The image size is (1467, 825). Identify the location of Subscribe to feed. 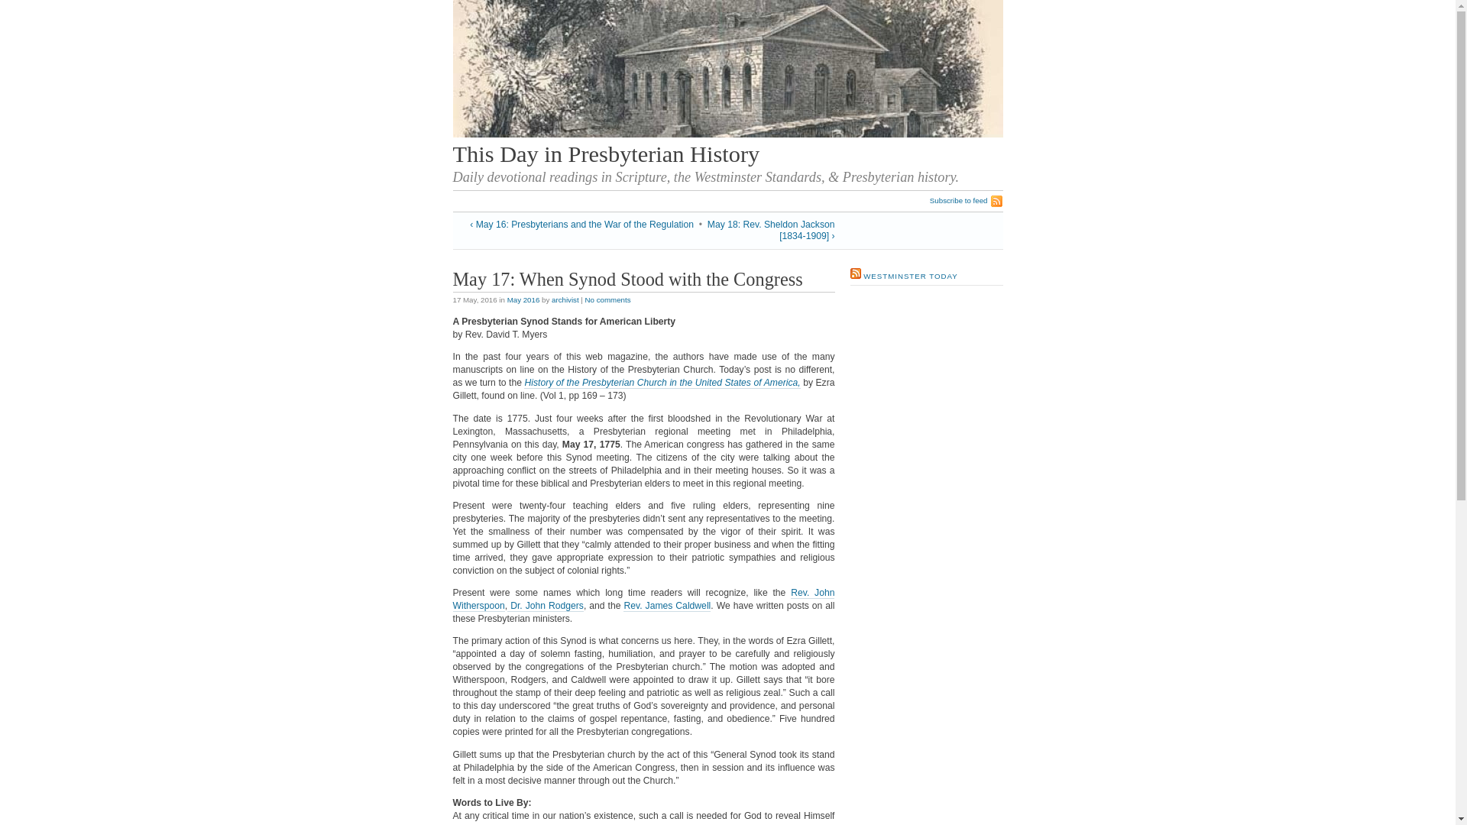
(967, 201).